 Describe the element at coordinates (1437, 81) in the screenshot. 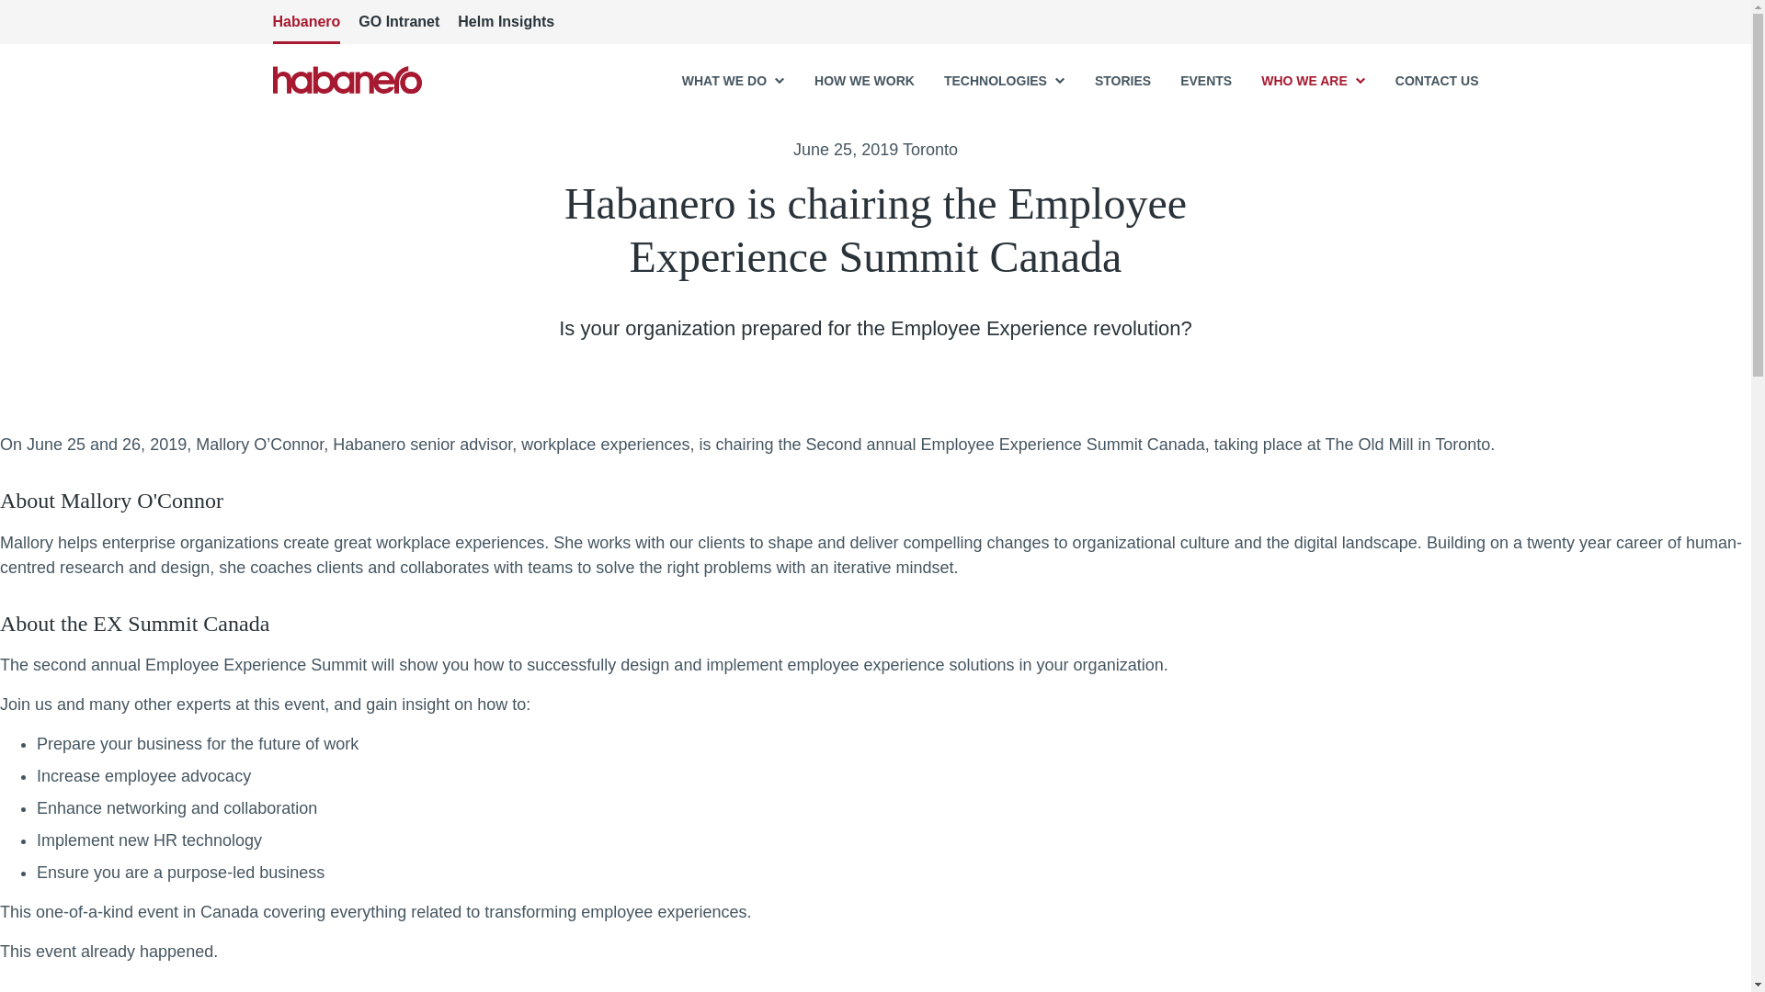

I see `CONTACT US` at that location.